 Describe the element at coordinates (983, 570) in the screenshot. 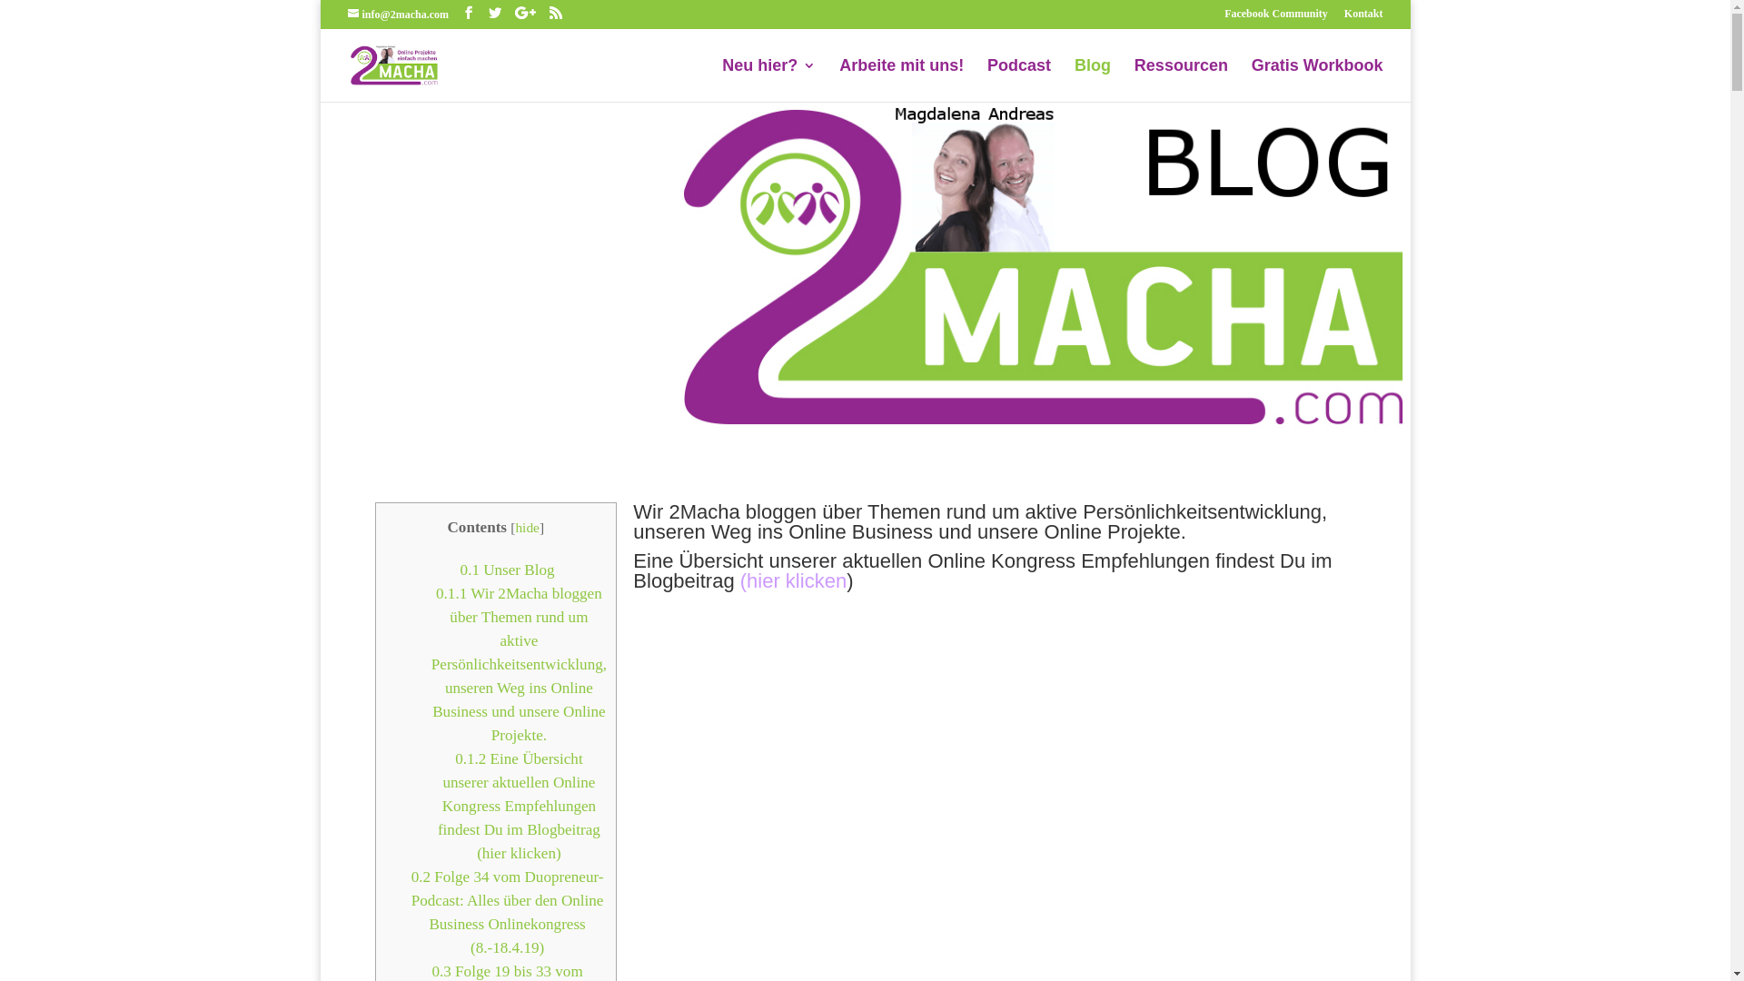

I see ` im Blogbeitrag (hier klicken)` at that location.